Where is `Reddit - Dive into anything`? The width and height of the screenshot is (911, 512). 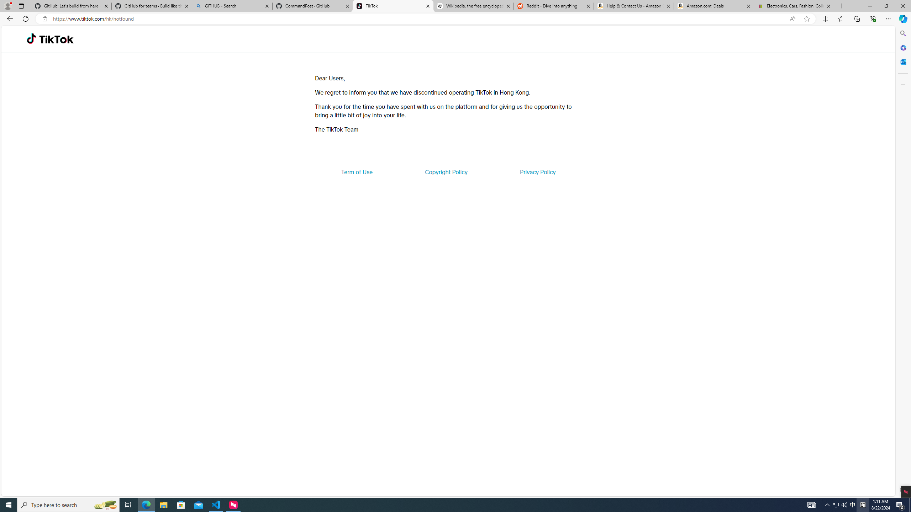 Reddit - Dive into anything is located at coordinates (554, 6).